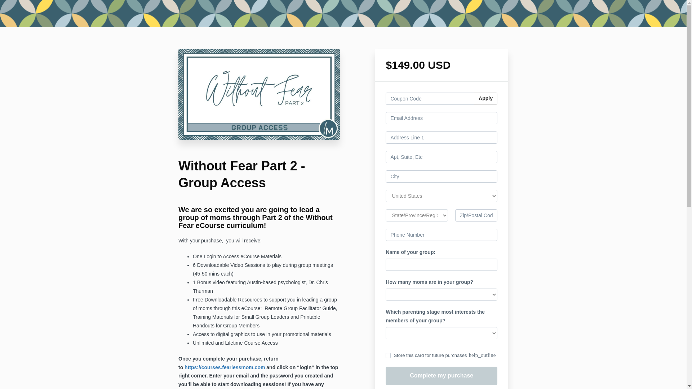 The image size is (692, 389). Describe the element at coordinates (388, 355) in the screenshot. I see `1` at that location.